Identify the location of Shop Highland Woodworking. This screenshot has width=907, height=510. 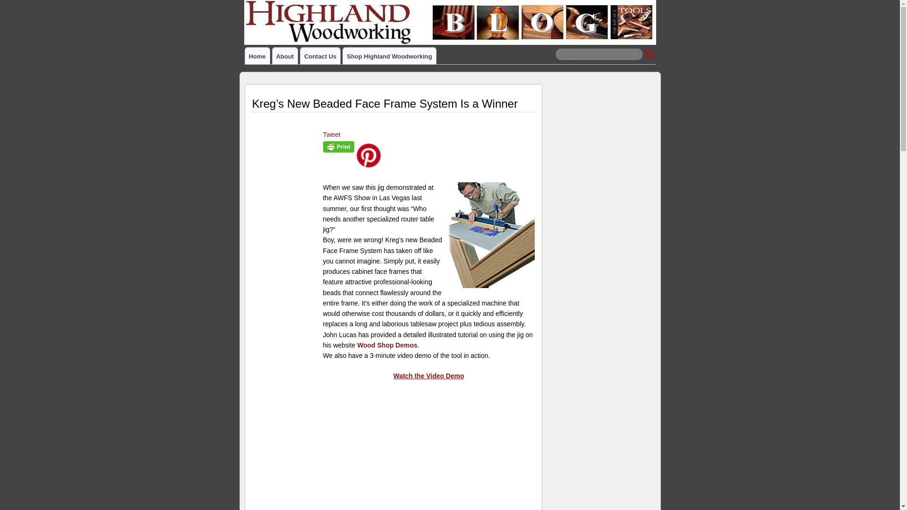
(389, 56).